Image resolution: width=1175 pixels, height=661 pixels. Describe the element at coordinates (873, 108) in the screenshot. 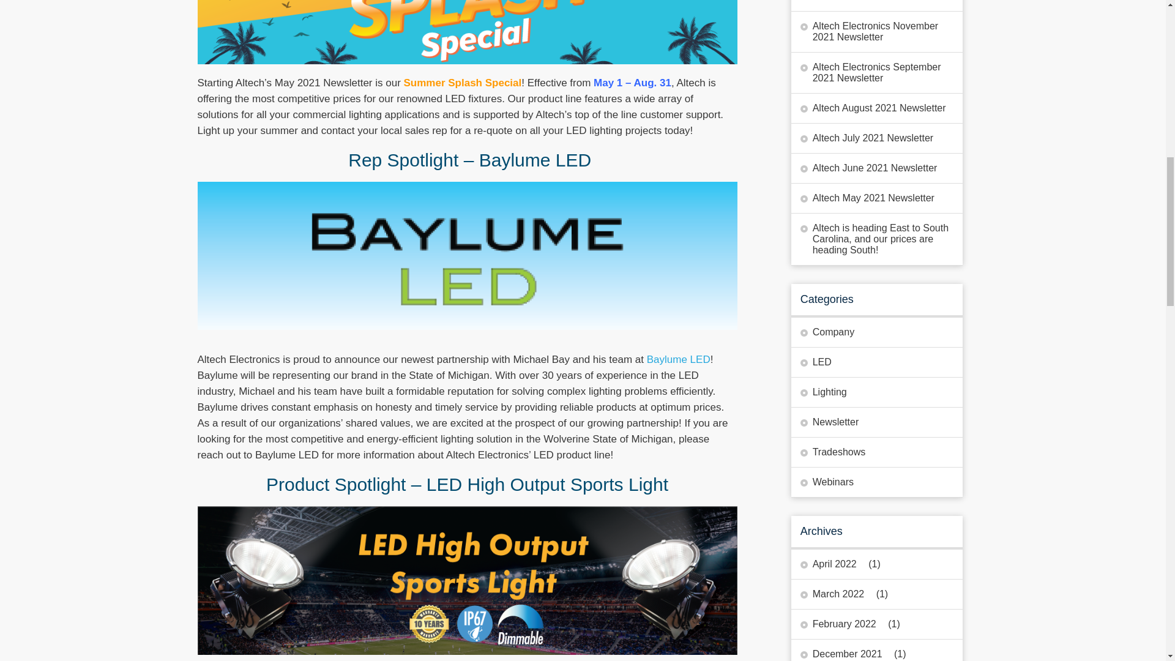

I see `Altech August 2021 Newsletter` at that location.